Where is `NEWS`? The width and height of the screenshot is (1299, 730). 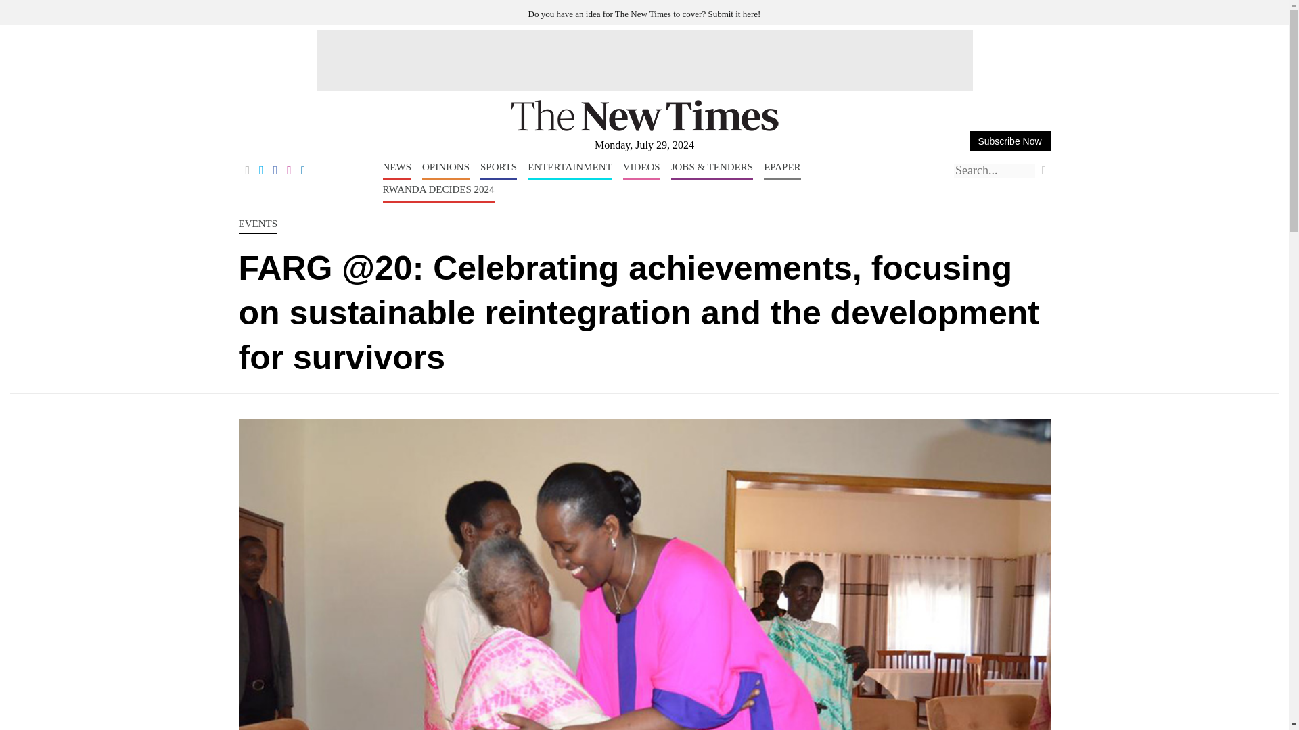
NEWS is located at coordinates (397, 170).